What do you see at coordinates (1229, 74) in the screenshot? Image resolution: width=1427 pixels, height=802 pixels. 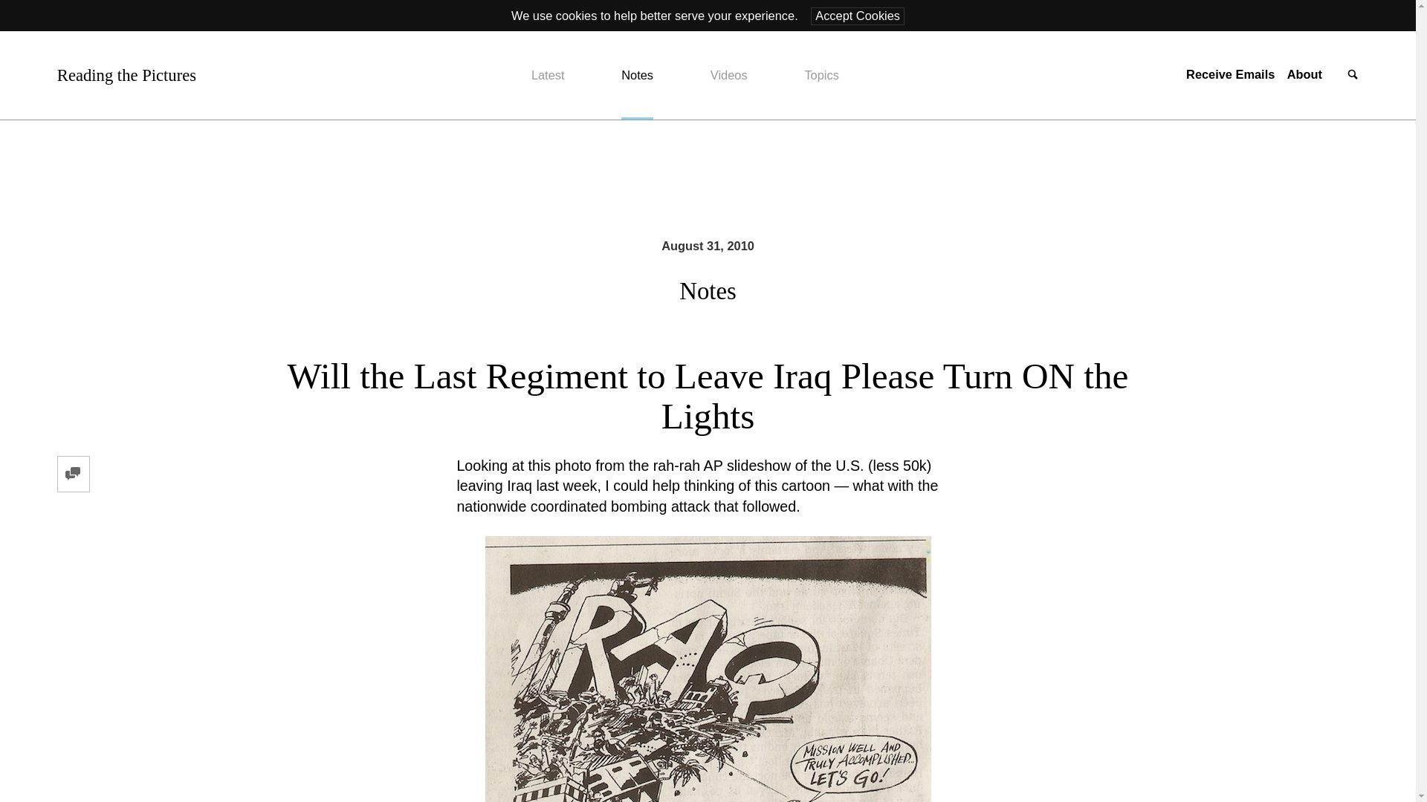 I see `Receive Emails` at bounding box center [1229, 74].